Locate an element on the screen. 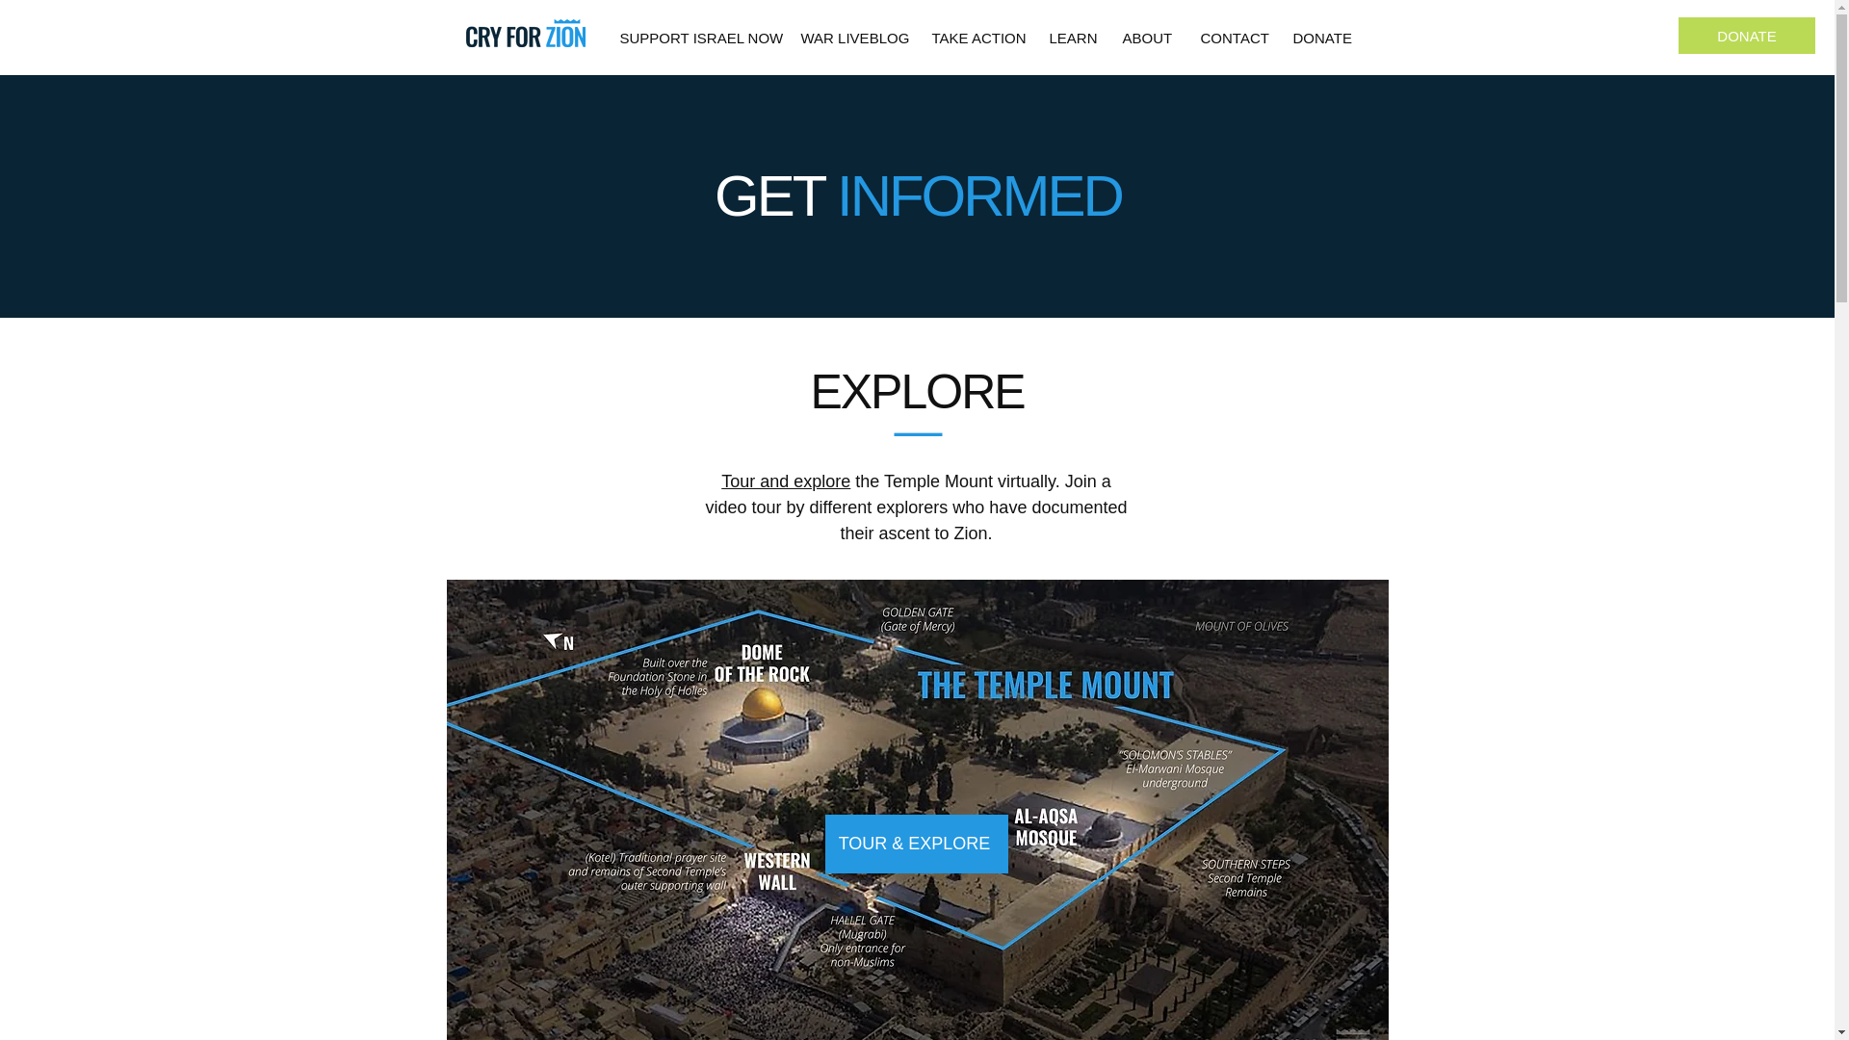  DONATE is located at coordinates (1747, 36).